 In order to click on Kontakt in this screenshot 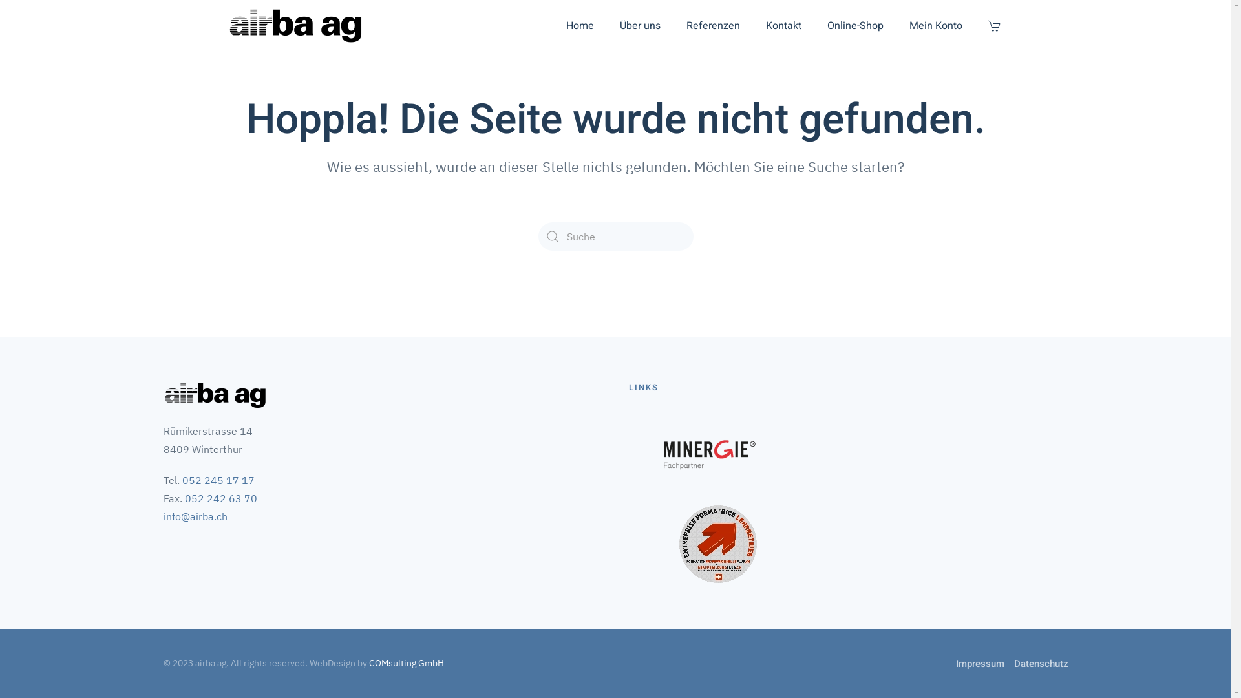, I will do `click(783, 26)`.